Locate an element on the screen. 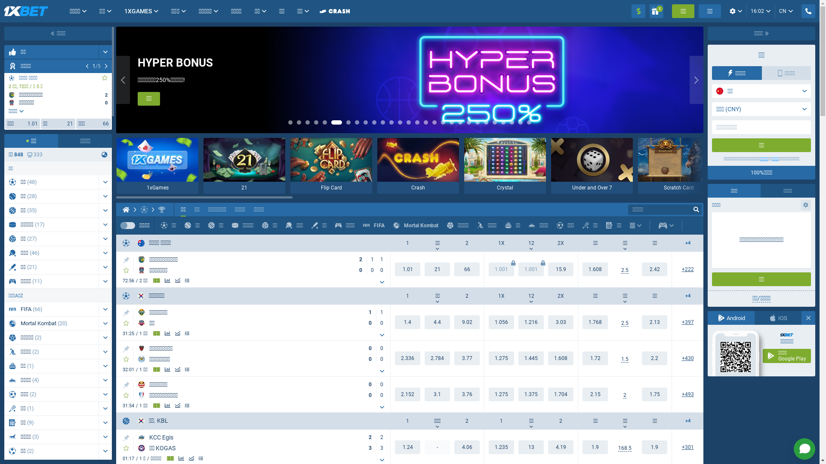 The height and width of the screenshot is (464, 826). 1.01 is located at coordinates (408, 269).